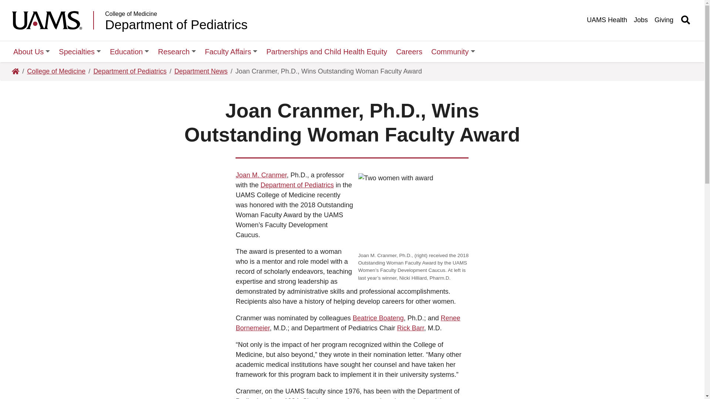 This screenshot has height=399, width=710. Describe the element at coordinates (176, 14) in the screenshot. I see `College of Medicine` at that location.